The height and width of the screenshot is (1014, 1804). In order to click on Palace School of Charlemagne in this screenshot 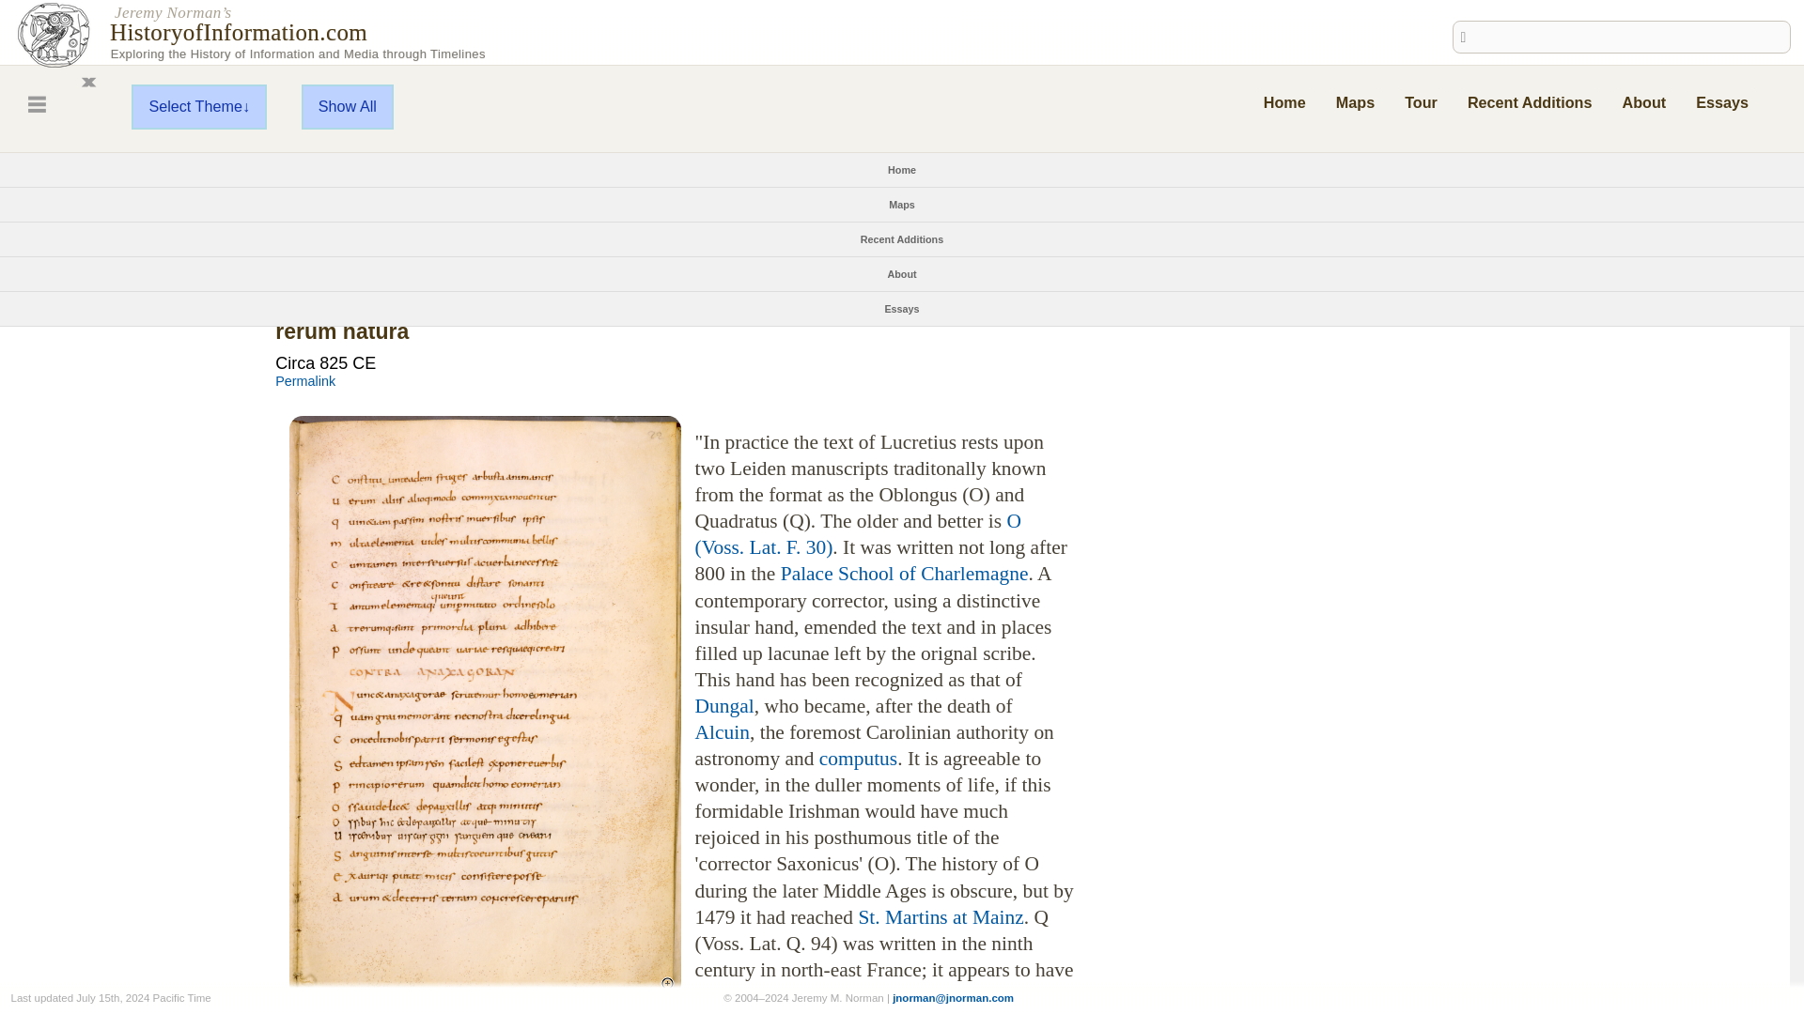, I will do `click(904, 574)`.